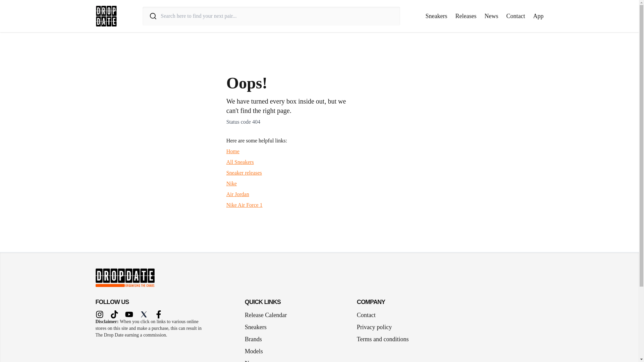  What do you see at coordinates (437, 16) in the screenshot?
I see `Sneakers` at bounding box center [437, 16].